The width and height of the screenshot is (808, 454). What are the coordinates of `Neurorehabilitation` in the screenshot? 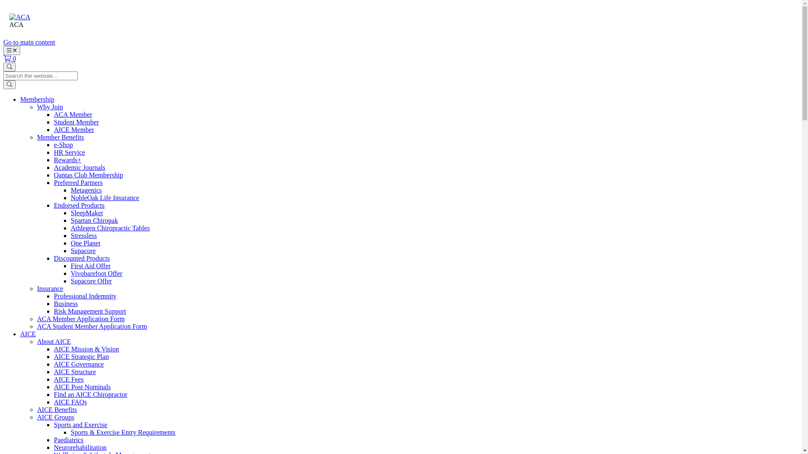 It's located at (80, 447).